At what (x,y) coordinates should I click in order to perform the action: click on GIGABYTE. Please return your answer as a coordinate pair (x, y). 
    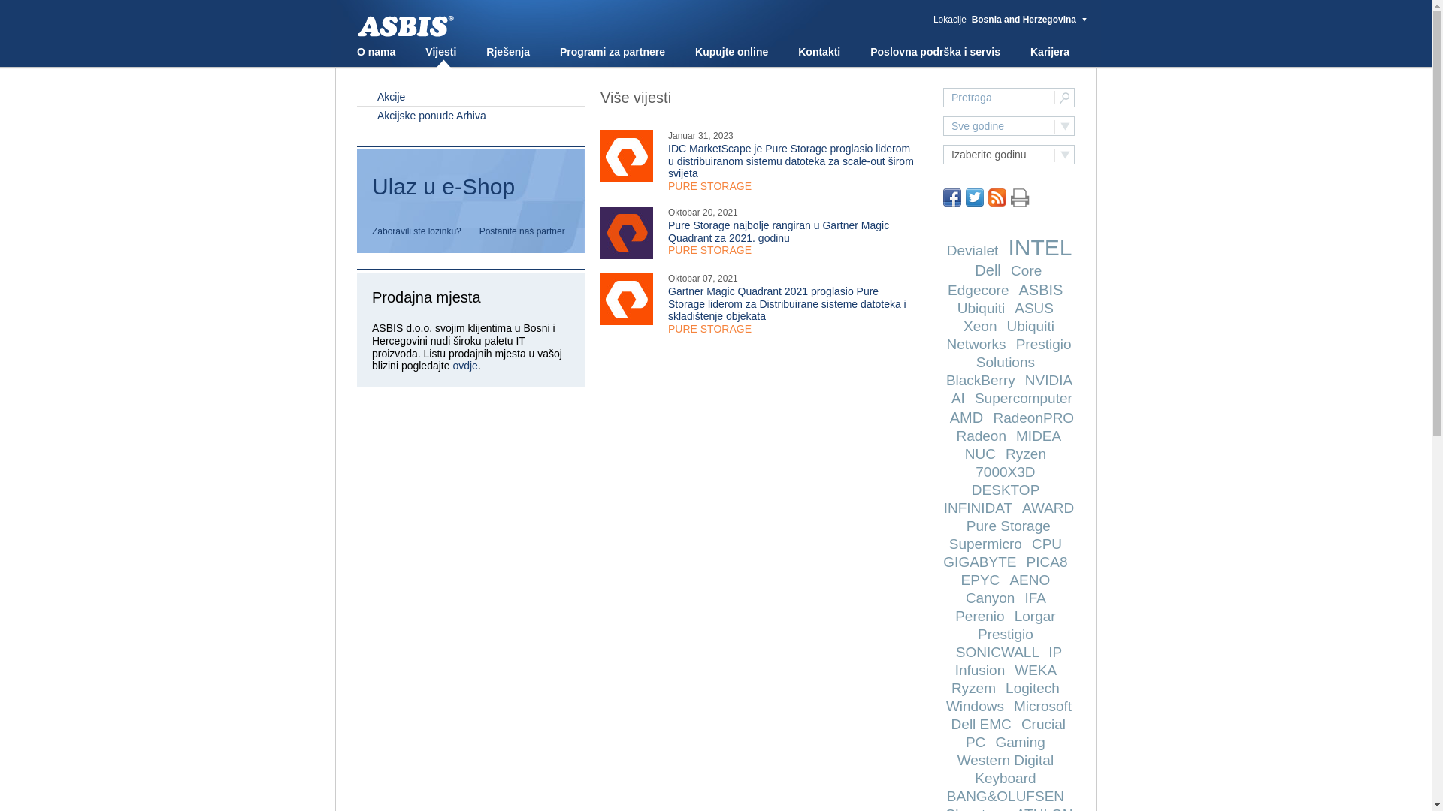
    Looking at the image, I should click on (980, 562).